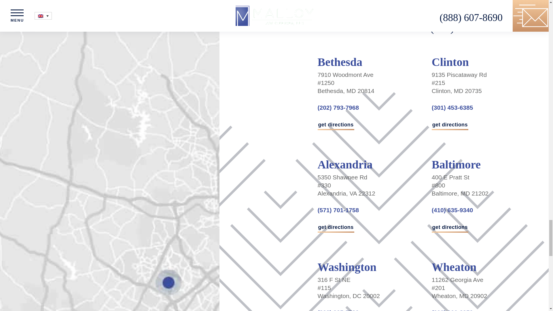 The image size is (553, 311). What do you see at coordinates (464, 28) in the screenshot?
I see `Call us` at bounding box center [464, 28].